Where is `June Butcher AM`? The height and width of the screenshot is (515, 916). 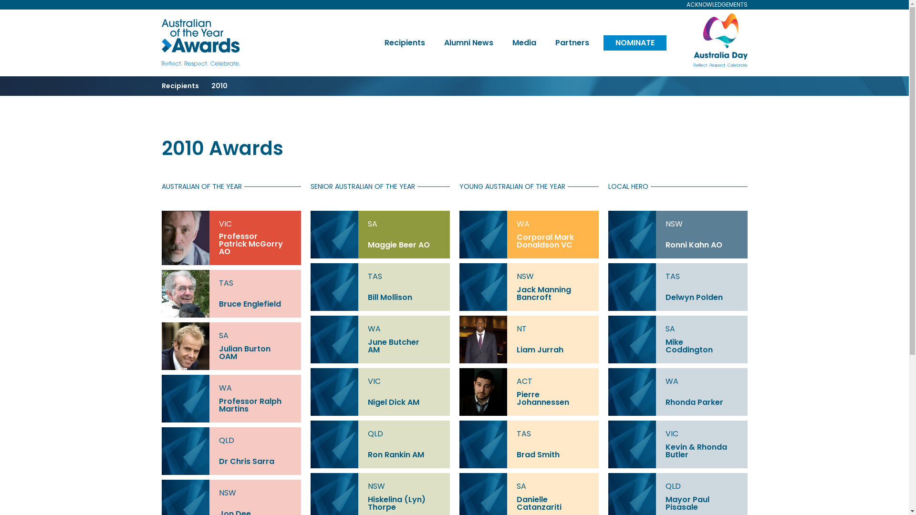 June Butcher AM is located at coordinates (404, 346).